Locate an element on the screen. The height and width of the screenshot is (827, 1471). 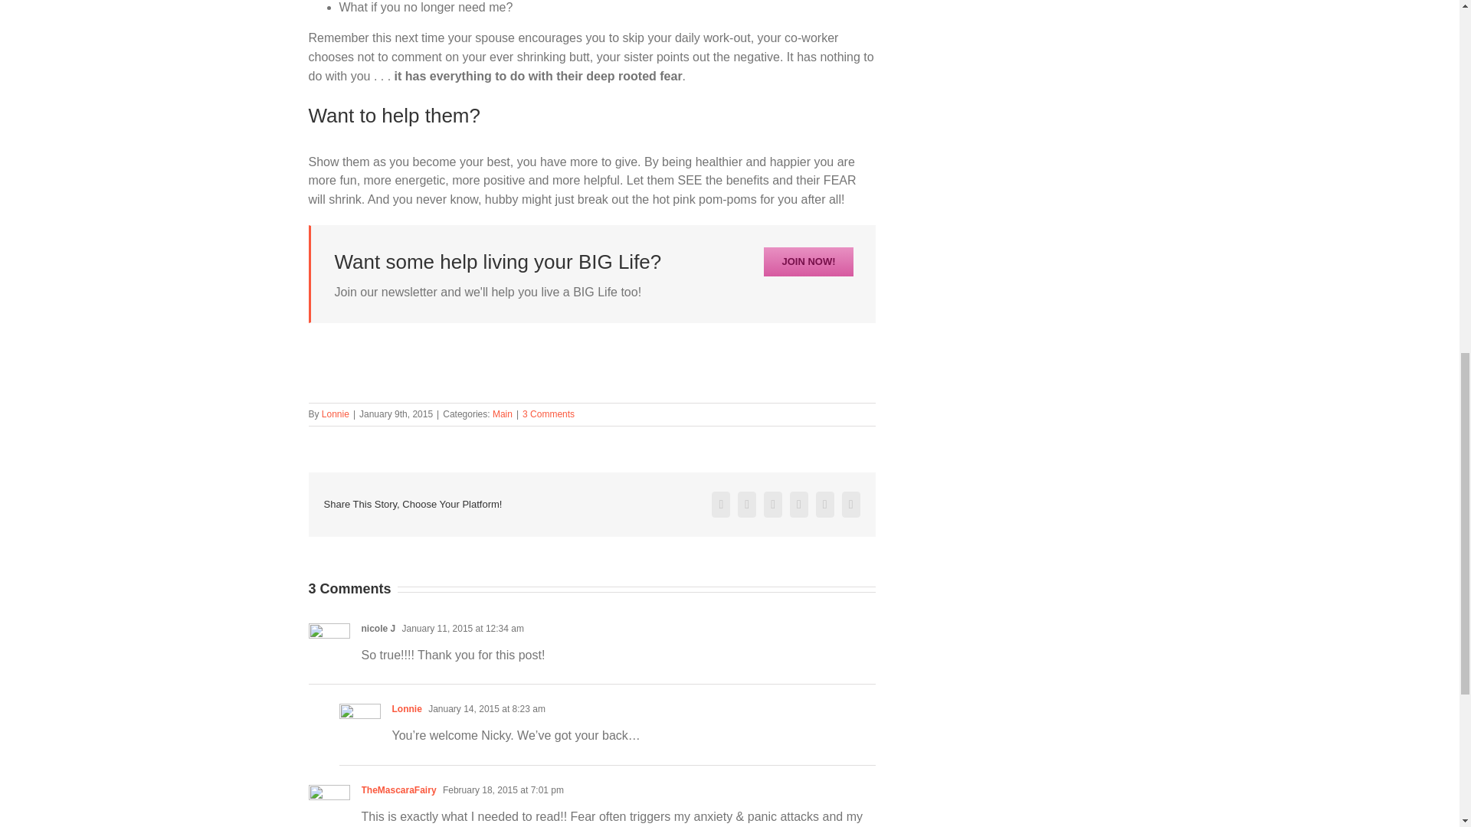
Lonnie is located at coordinates (336, 413).